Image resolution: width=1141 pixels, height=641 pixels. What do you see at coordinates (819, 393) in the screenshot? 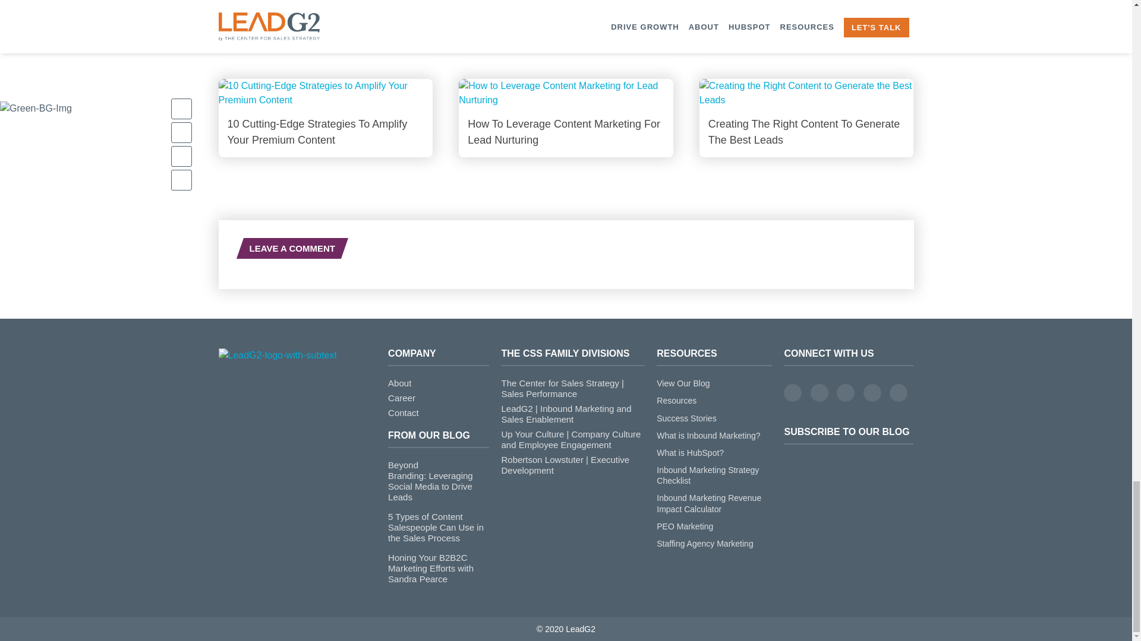
I see `Twitter` at bounding box center [819, 393].